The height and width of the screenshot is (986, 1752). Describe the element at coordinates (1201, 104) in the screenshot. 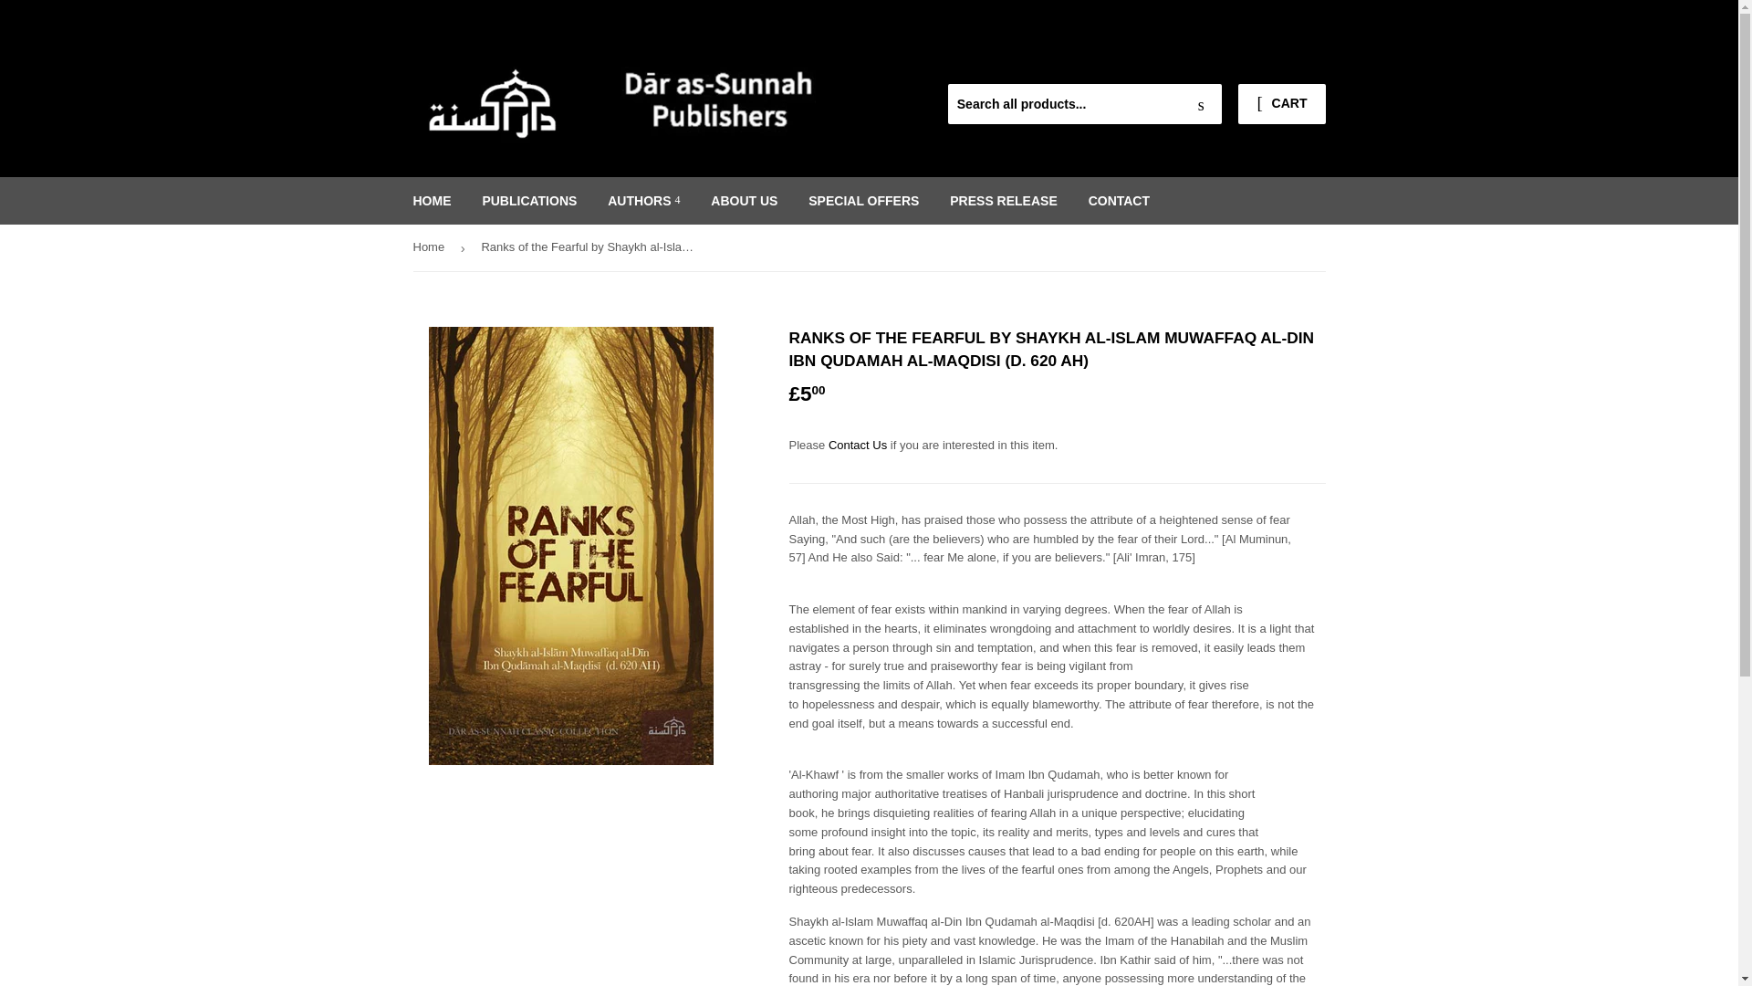

I see `Search` at that location.